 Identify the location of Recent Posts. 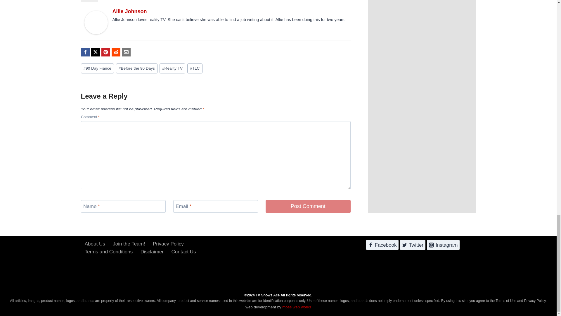
(113, 1).